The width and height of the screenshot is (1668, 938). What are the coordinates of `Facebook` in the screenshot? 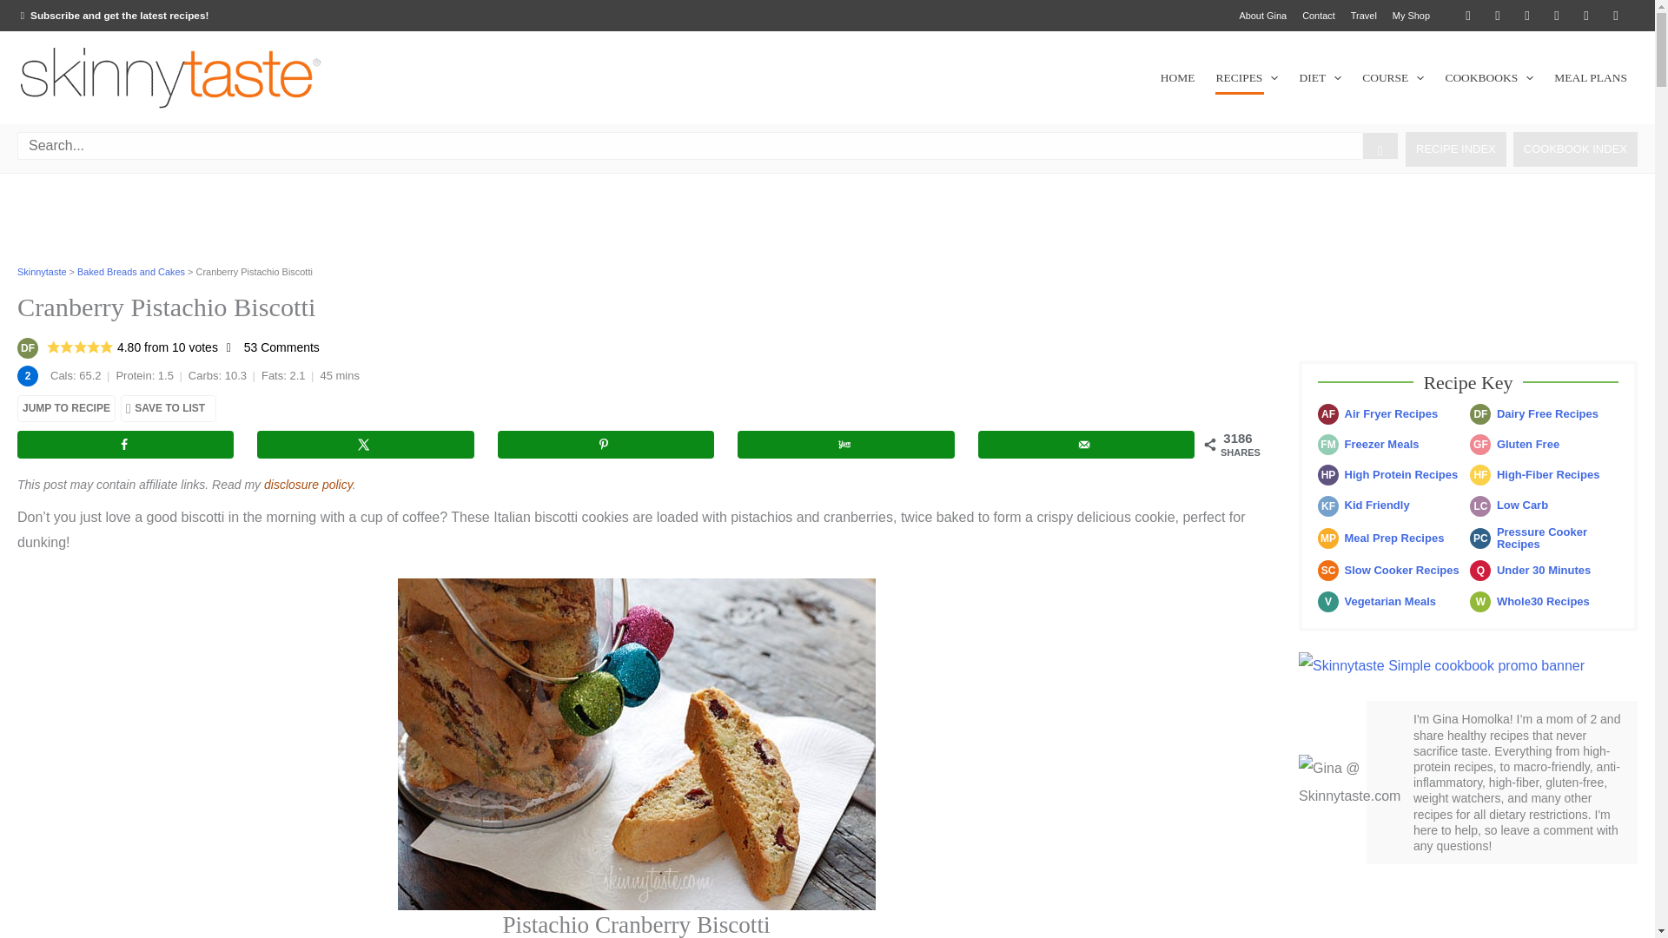 It's located at (1498, 16).